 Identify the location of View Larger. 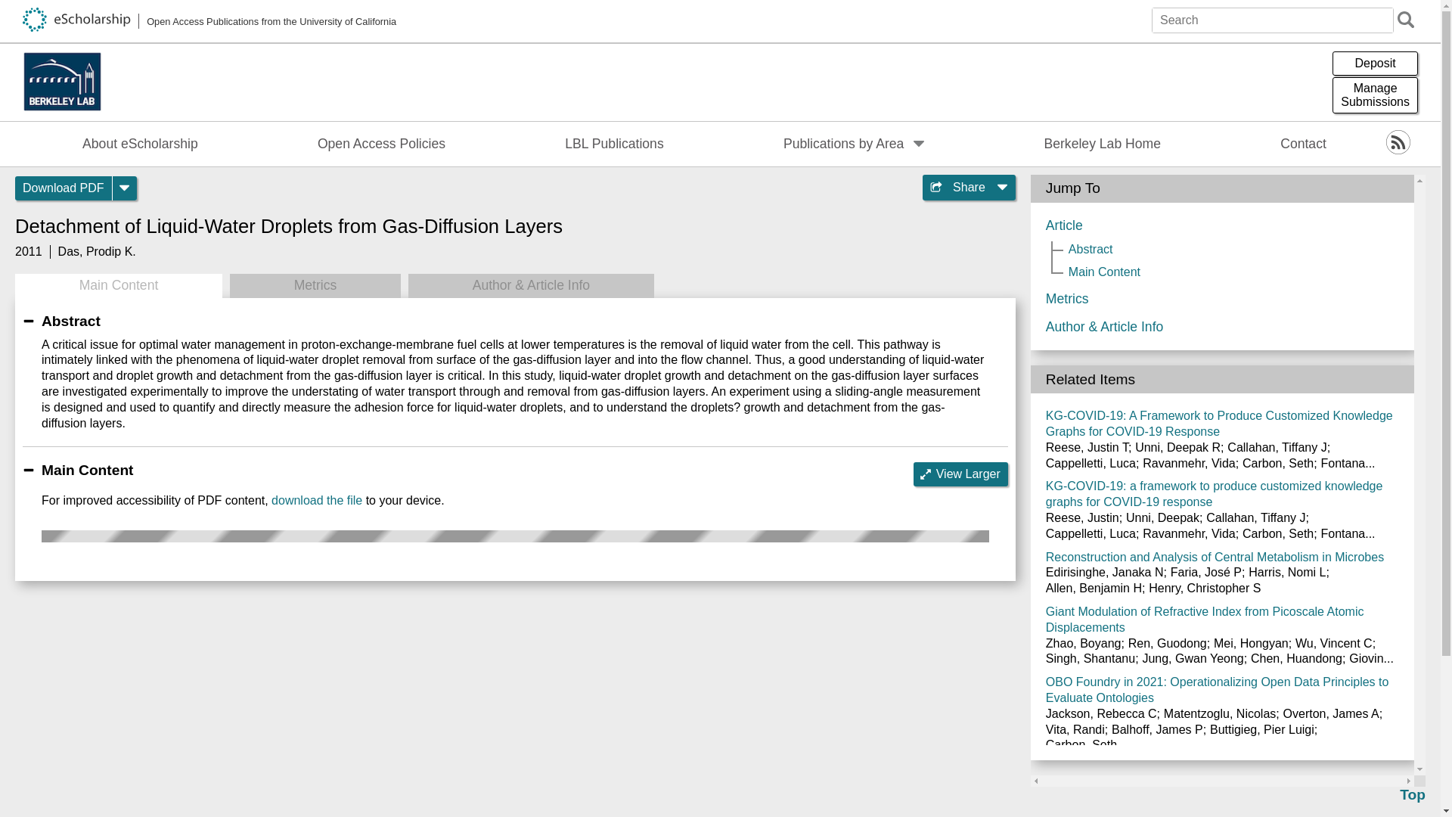
(960, 474).